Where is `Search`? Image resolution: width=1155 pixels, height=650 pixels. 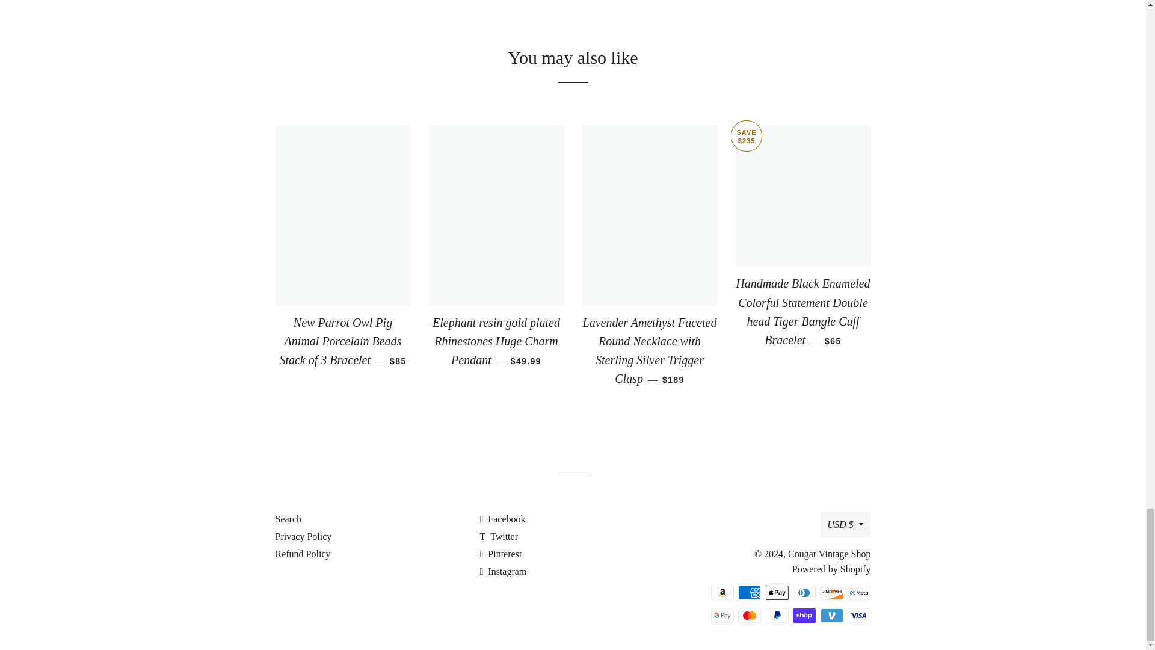
Search is located at coordinates (289, 519).